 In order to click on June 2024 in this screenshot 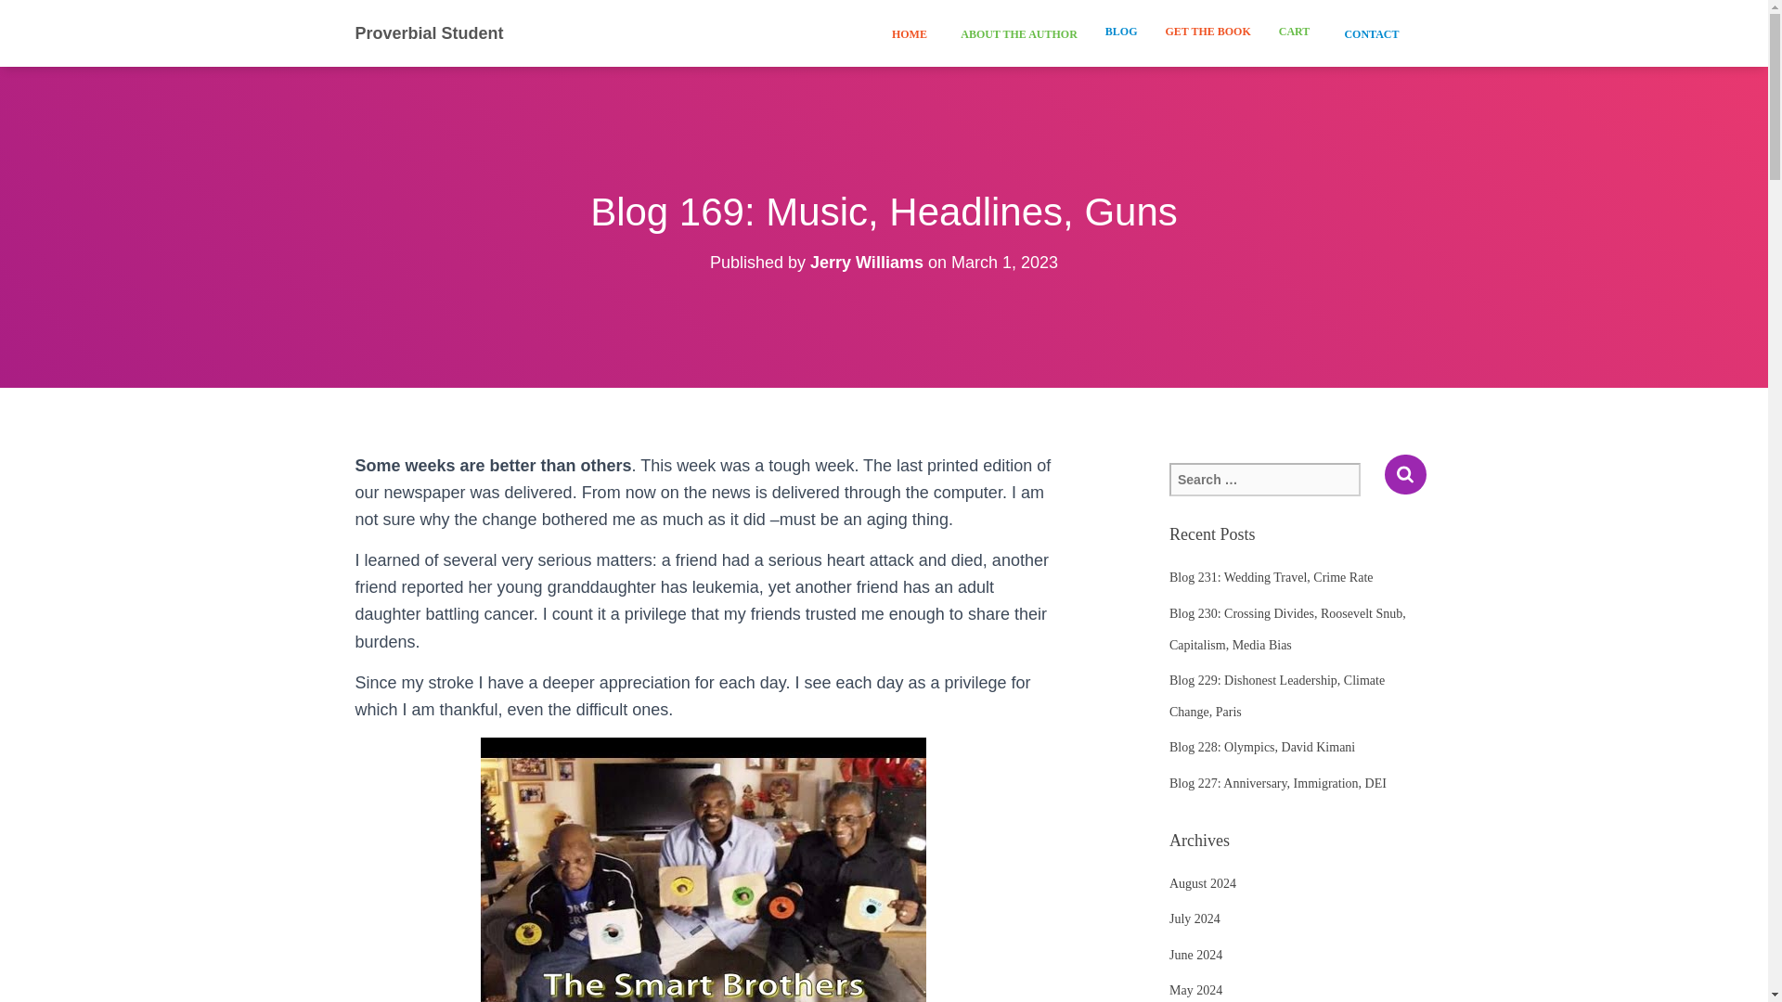, I will do `click(1195, 954)`.